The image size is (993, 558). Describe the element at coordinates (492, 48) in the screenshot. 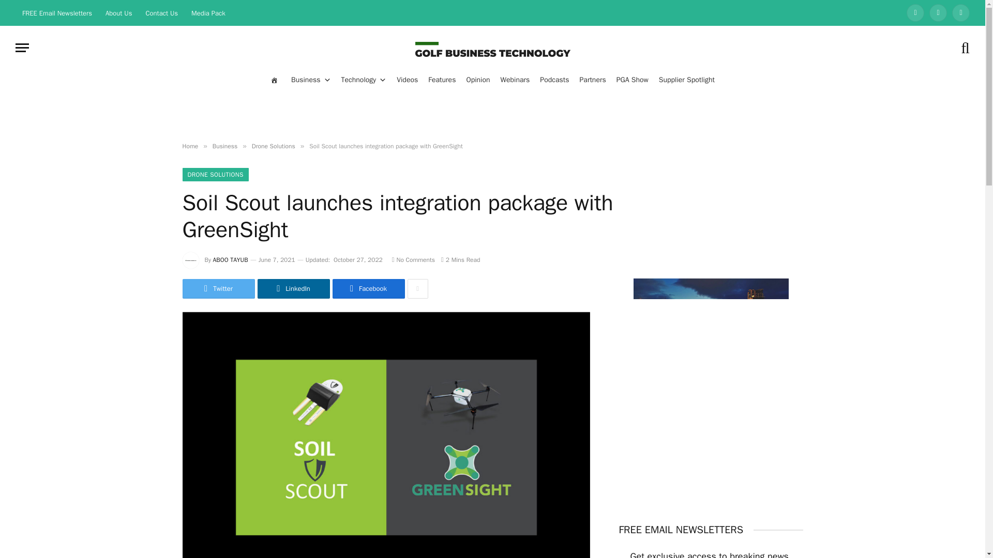

I see `Golf Business Technology` at that location.